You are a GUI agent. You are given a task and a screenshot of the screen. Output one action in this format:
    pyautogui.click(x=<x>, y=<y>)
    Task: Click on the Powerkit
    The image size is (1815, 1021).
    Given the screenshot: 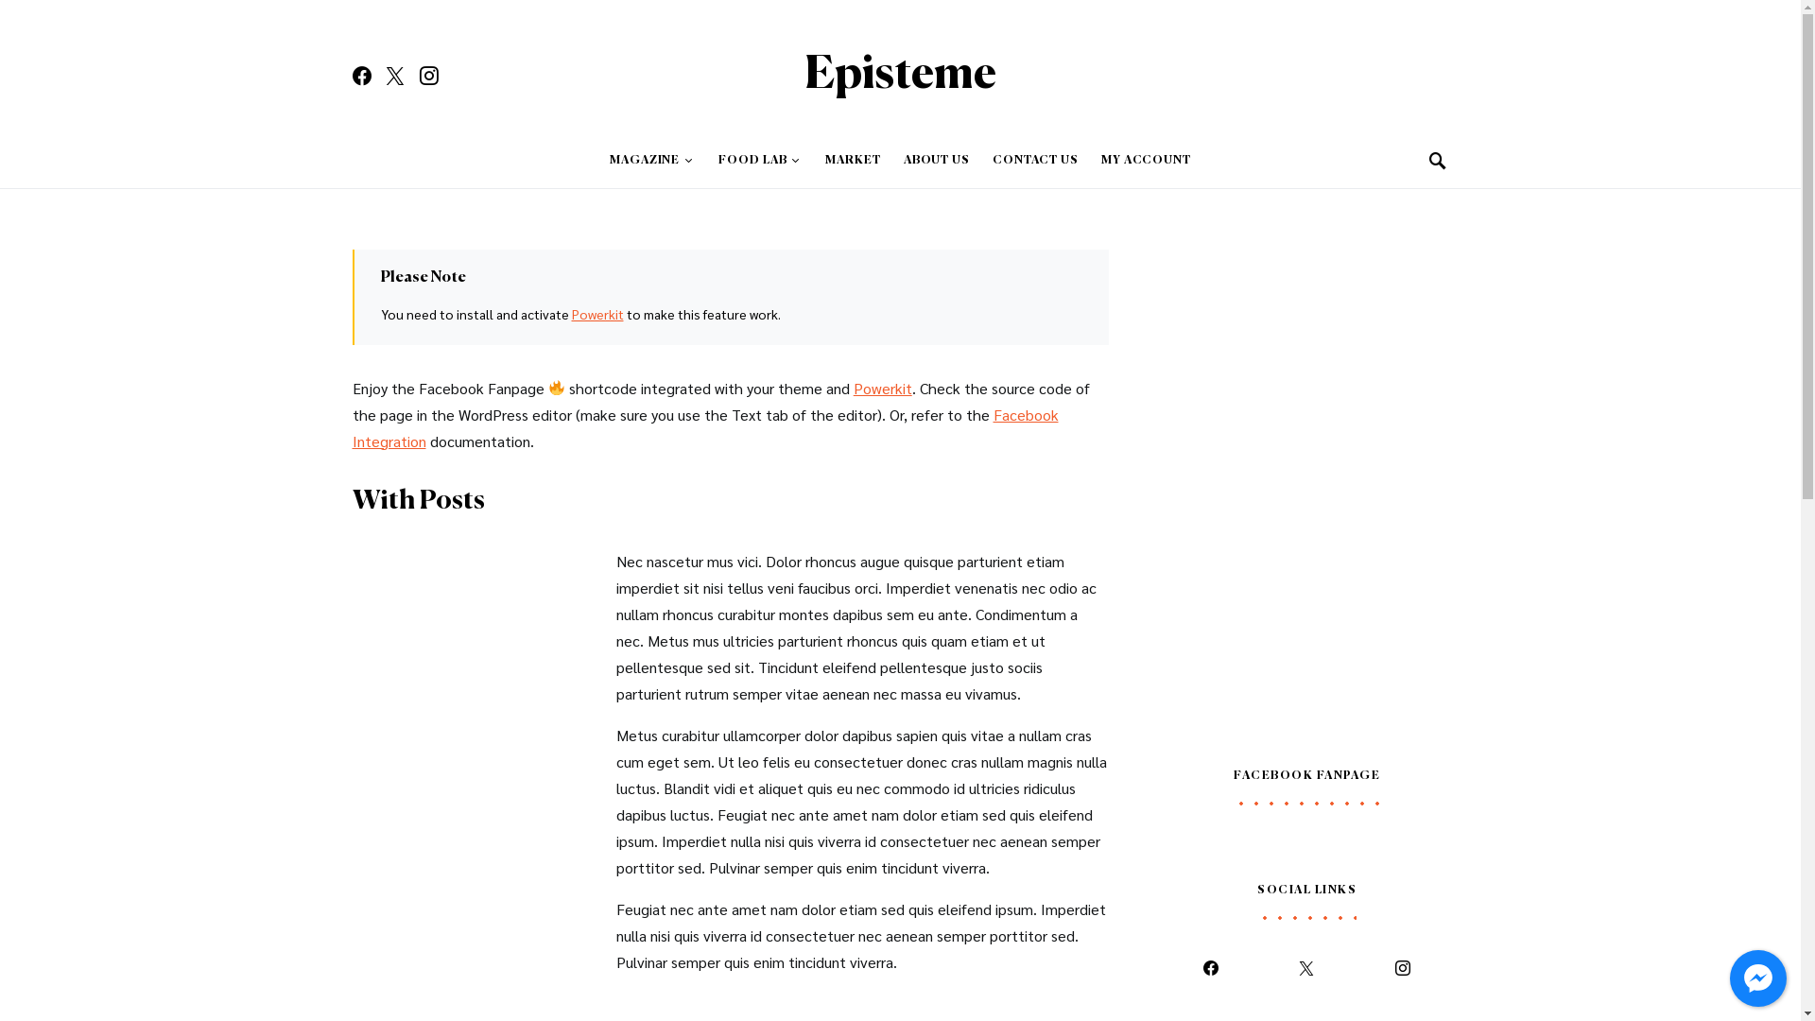 What is the action you would take?
    pyautogui.click(x=597, y=314)
    